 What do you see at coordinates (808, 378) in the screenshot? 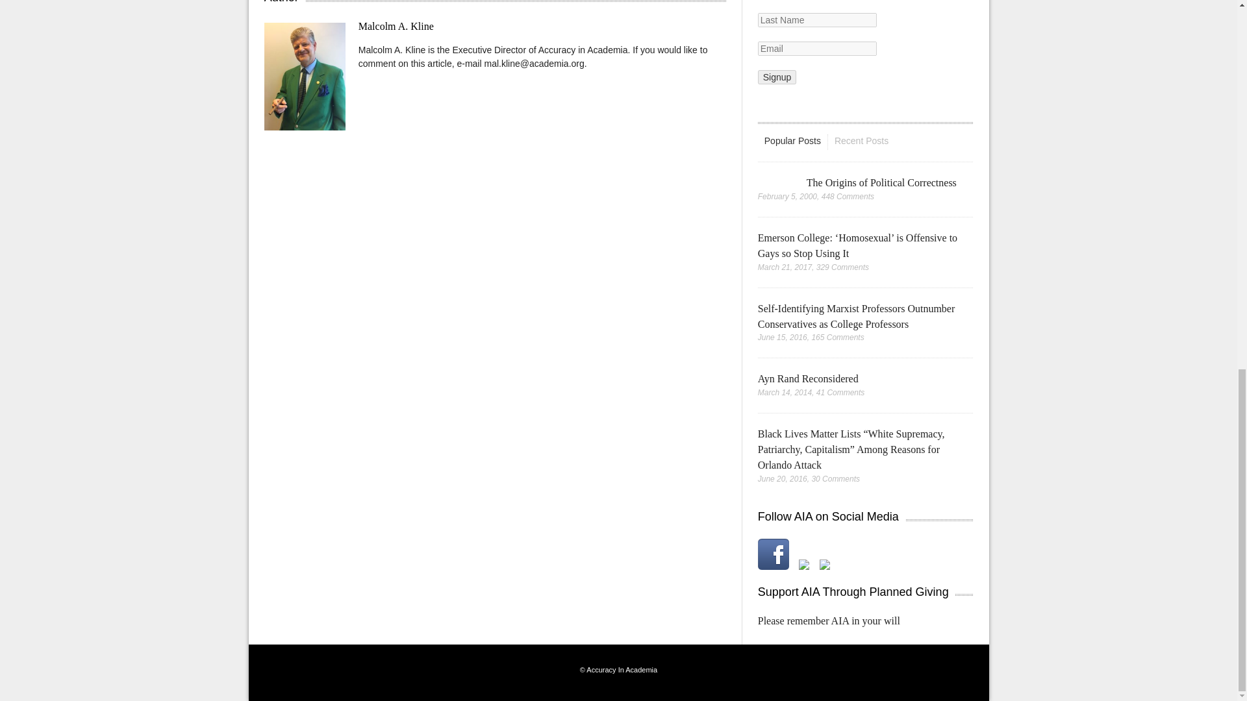
I see `Ayn Rand Reconsidered` at bounding box center [808, 378].